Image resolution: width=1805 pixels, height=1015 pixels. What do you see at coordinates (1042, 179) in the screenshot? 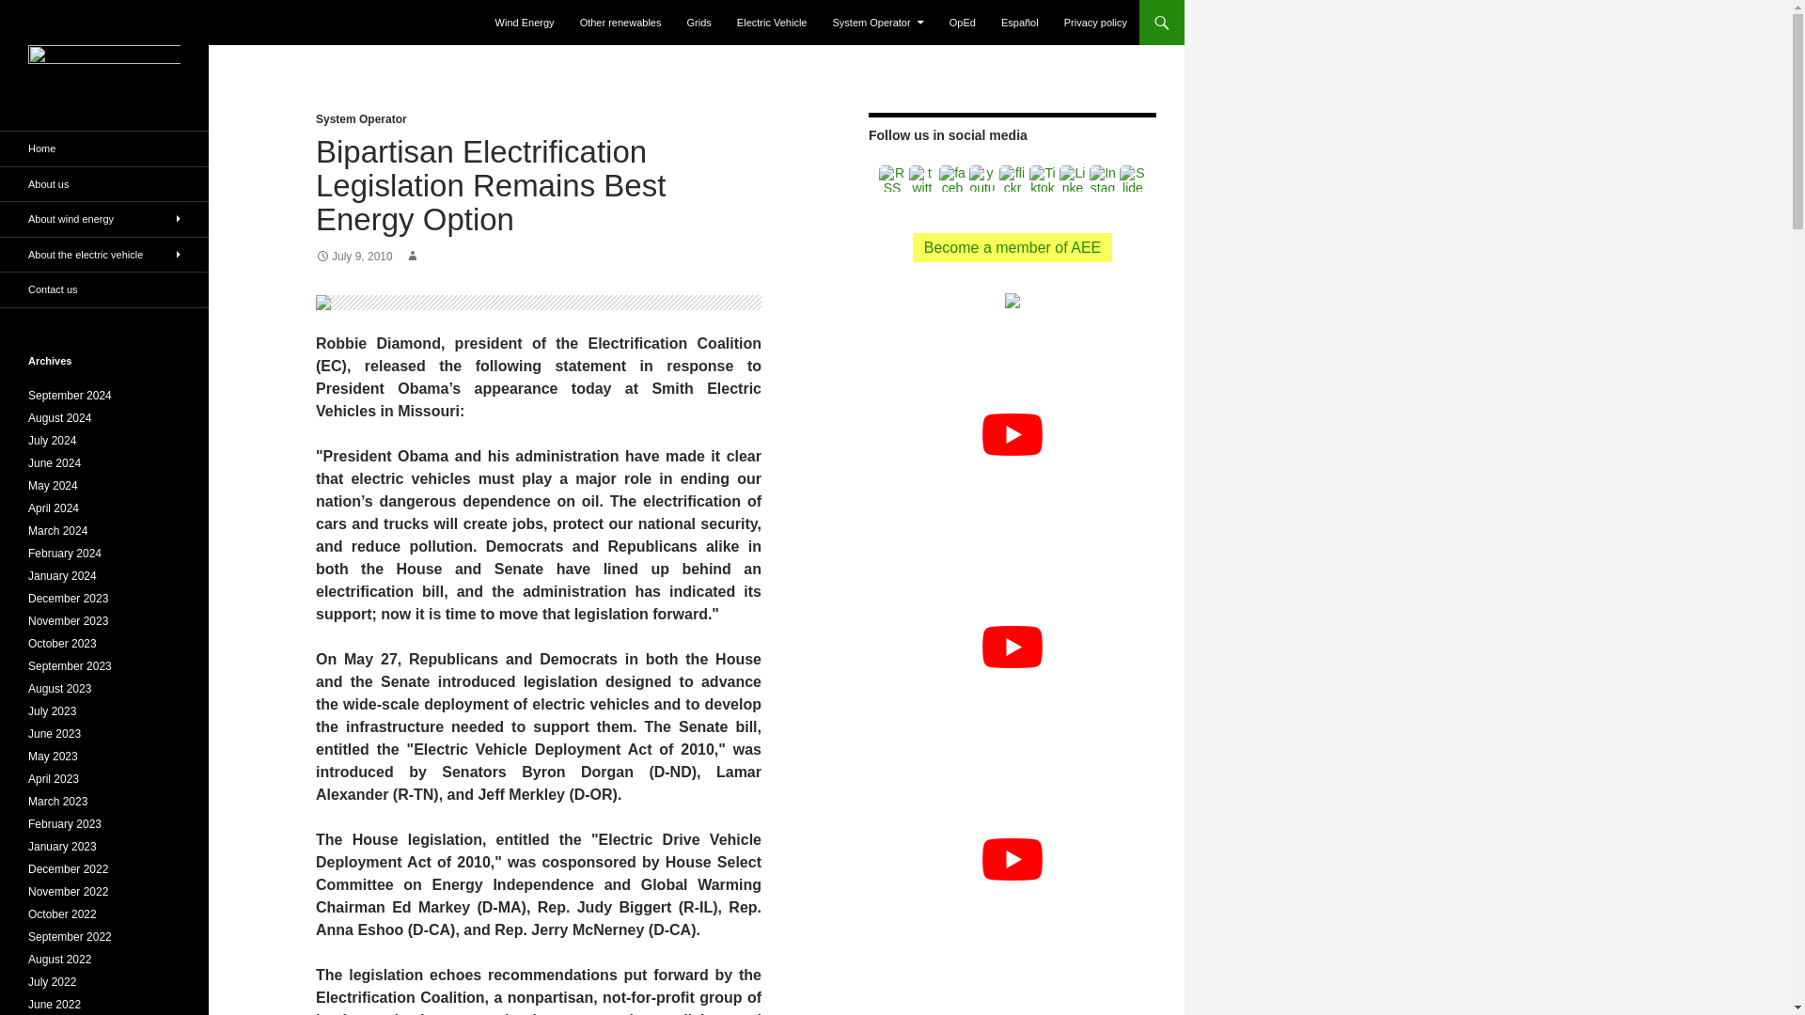
I see `Tiktok` at bounding box center [1042, 179].